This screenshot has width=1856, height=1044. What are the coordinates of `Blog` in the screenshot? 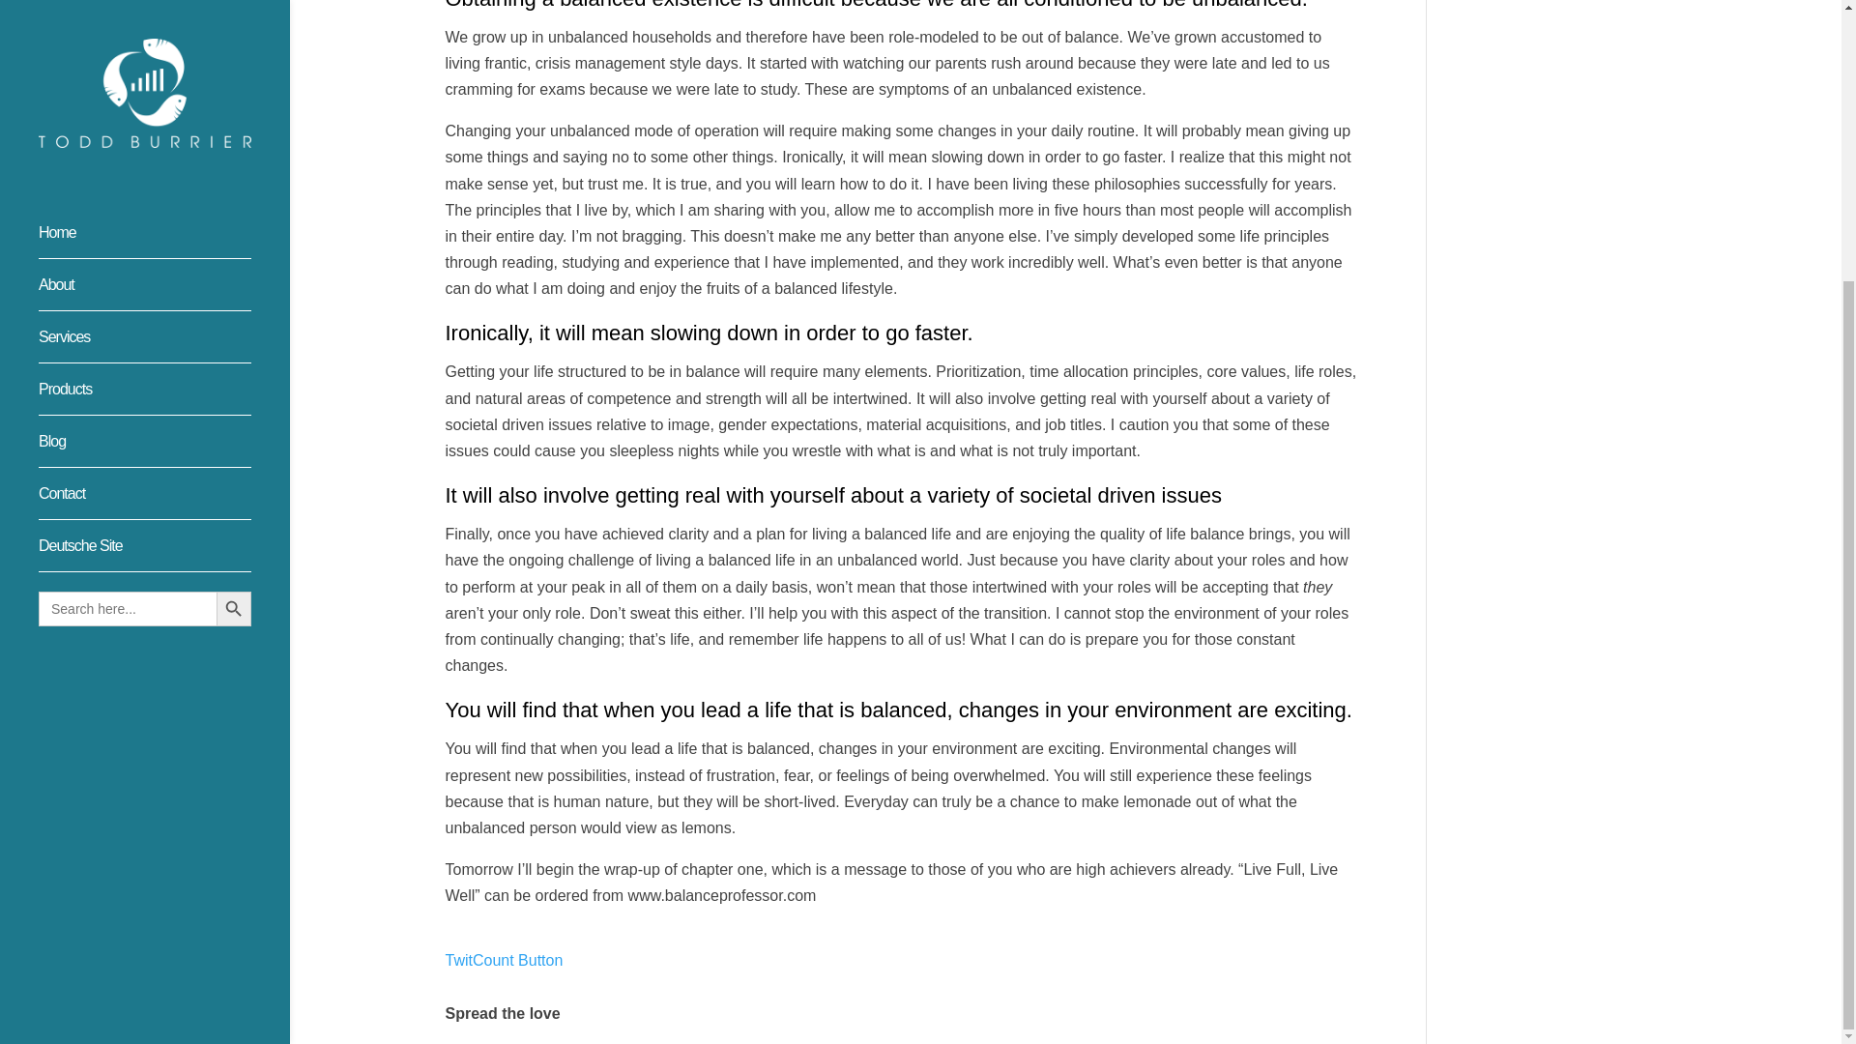 It's located at (164, 77).